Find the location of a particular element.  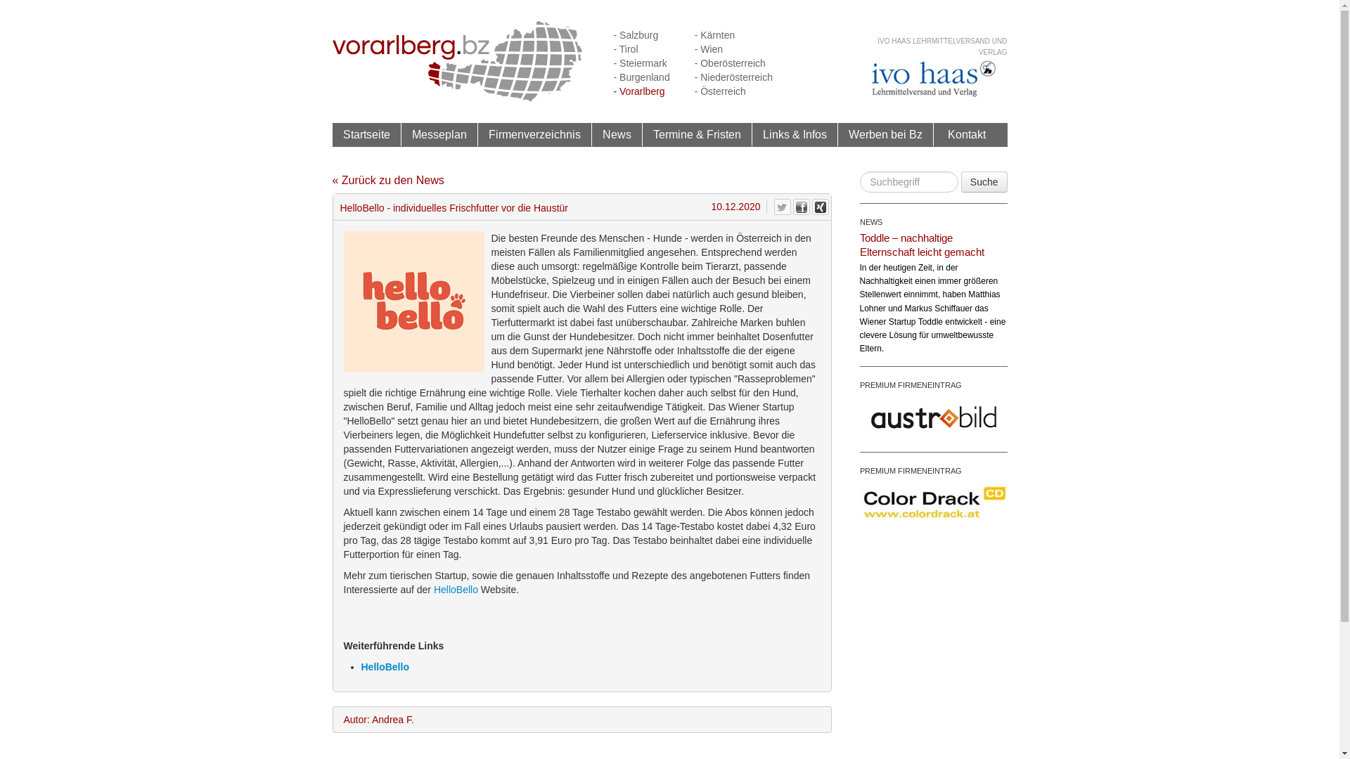

Kontakt is located at coordinates (967, 135).